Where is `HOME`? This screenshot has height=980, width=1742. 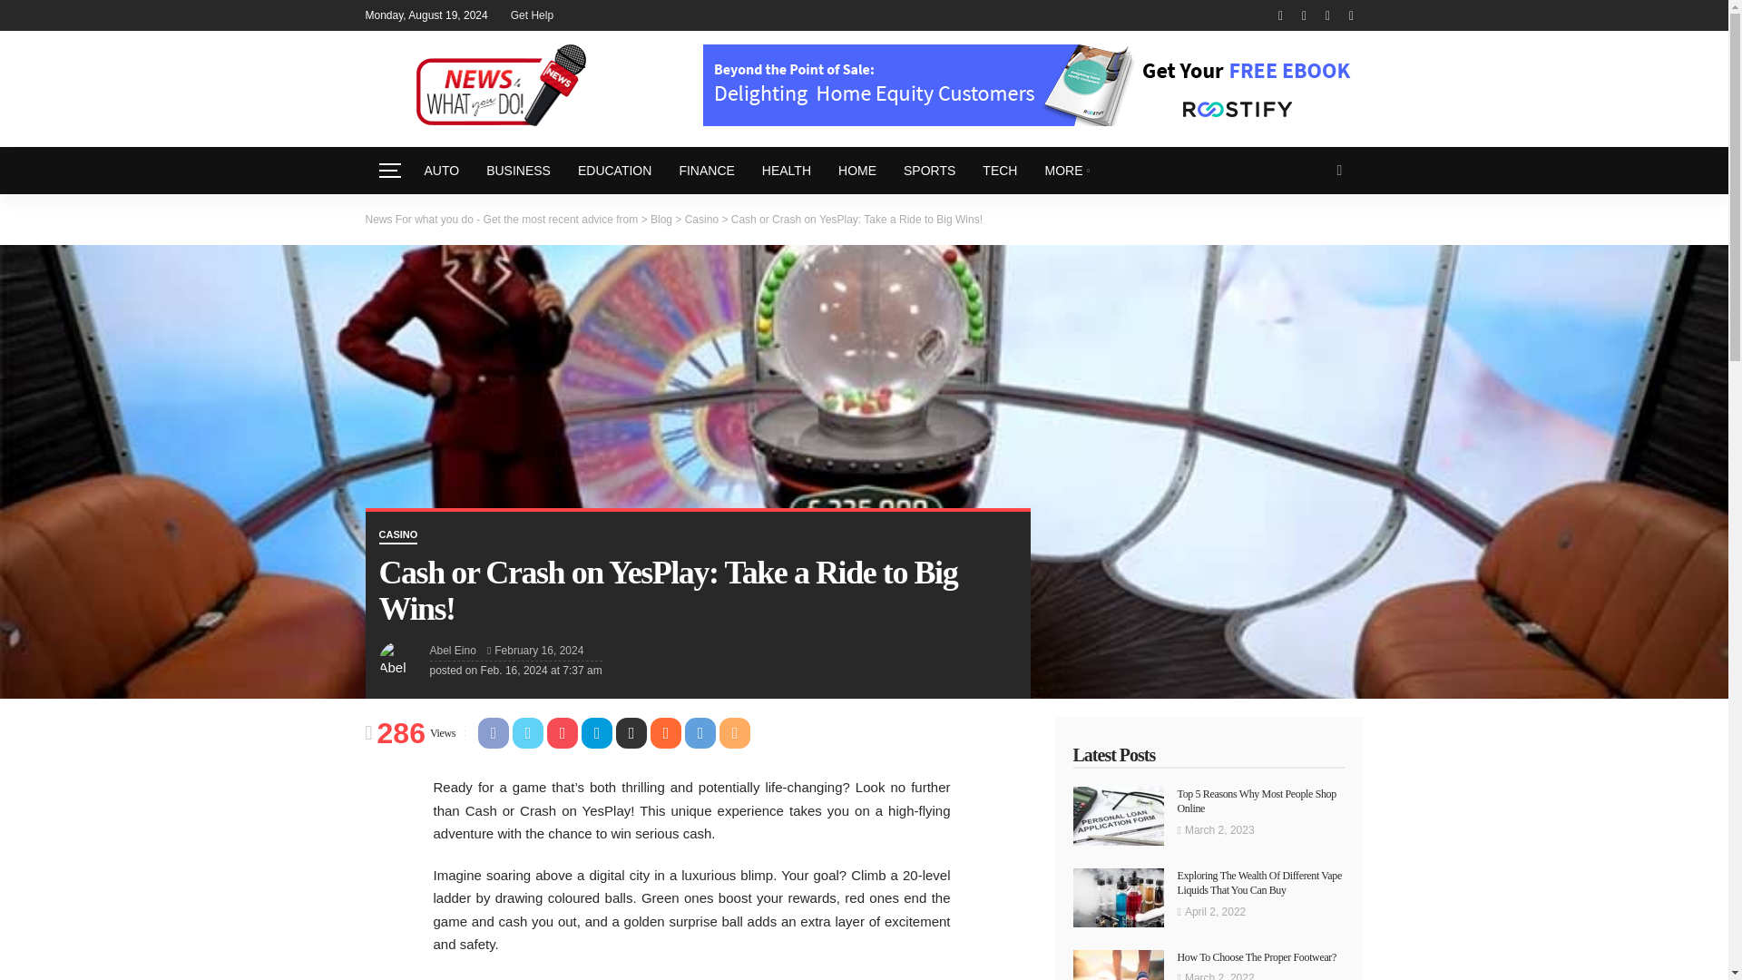 HOME is located at coordinates (856, 171).